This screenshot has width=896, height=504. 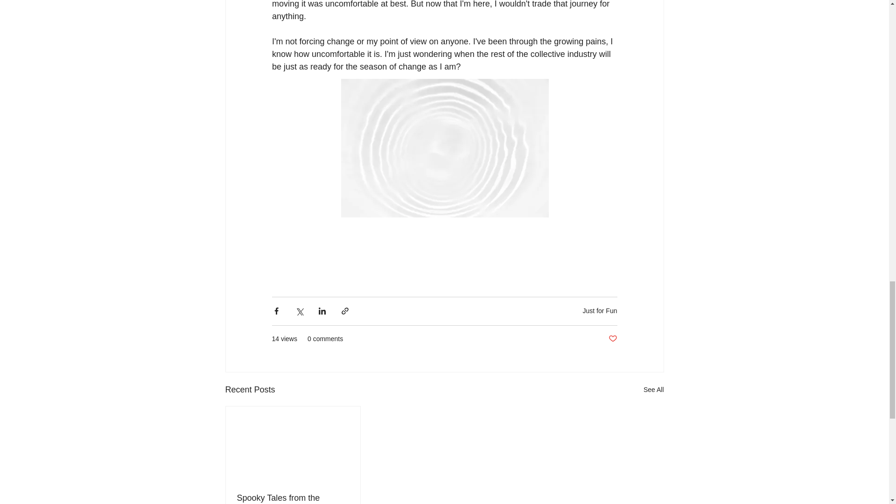 I want to click on Post not marked as liked, so click(x=612, y=339).